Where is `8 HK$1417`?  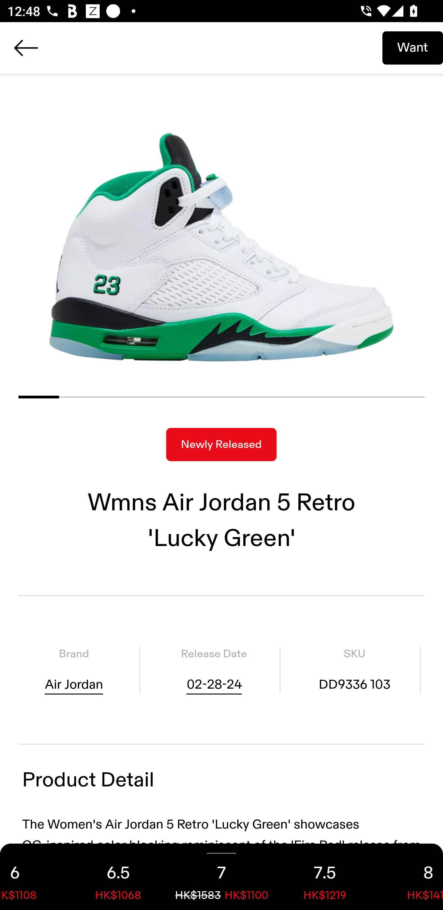 8 HK$1417 is located at coordinates (410, 877).